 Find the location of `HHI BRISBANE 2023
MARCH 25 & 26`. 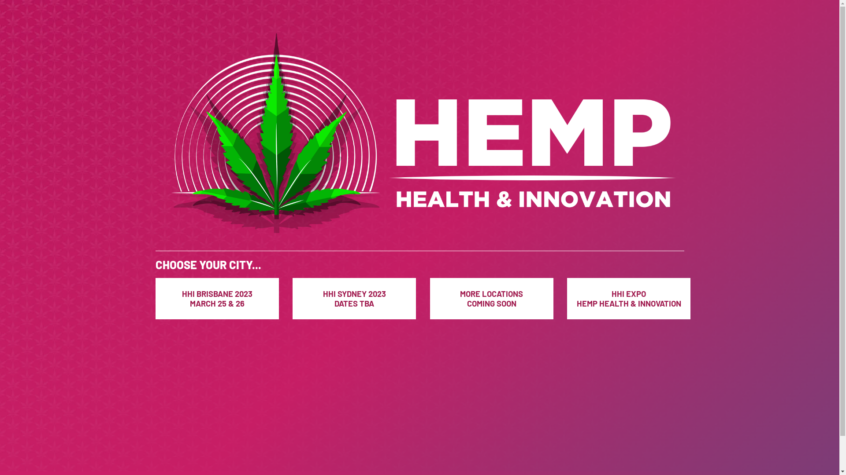

HHI BRISBANE 2023
MARCH 25 & 26 is located at coordinates (217, 299).